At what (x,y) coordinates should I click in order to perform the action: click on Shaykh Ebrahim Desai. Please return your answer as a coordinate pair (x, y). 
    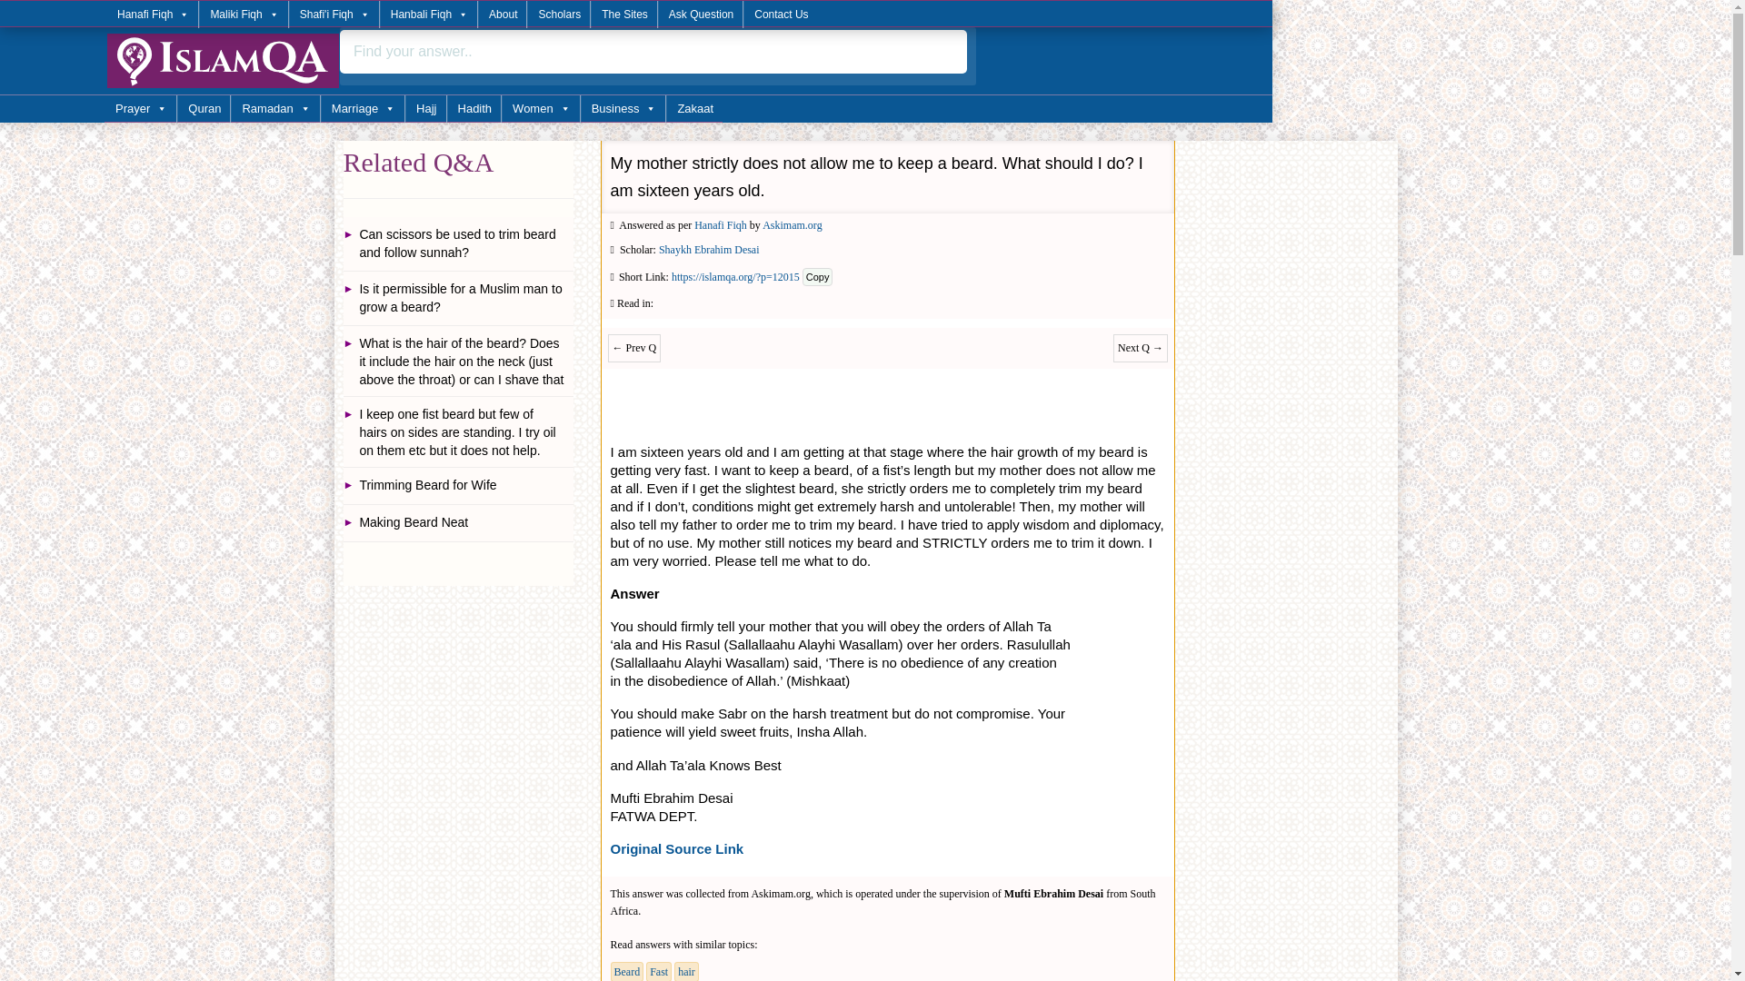
    Looking at the image, I should click on (709, 249).